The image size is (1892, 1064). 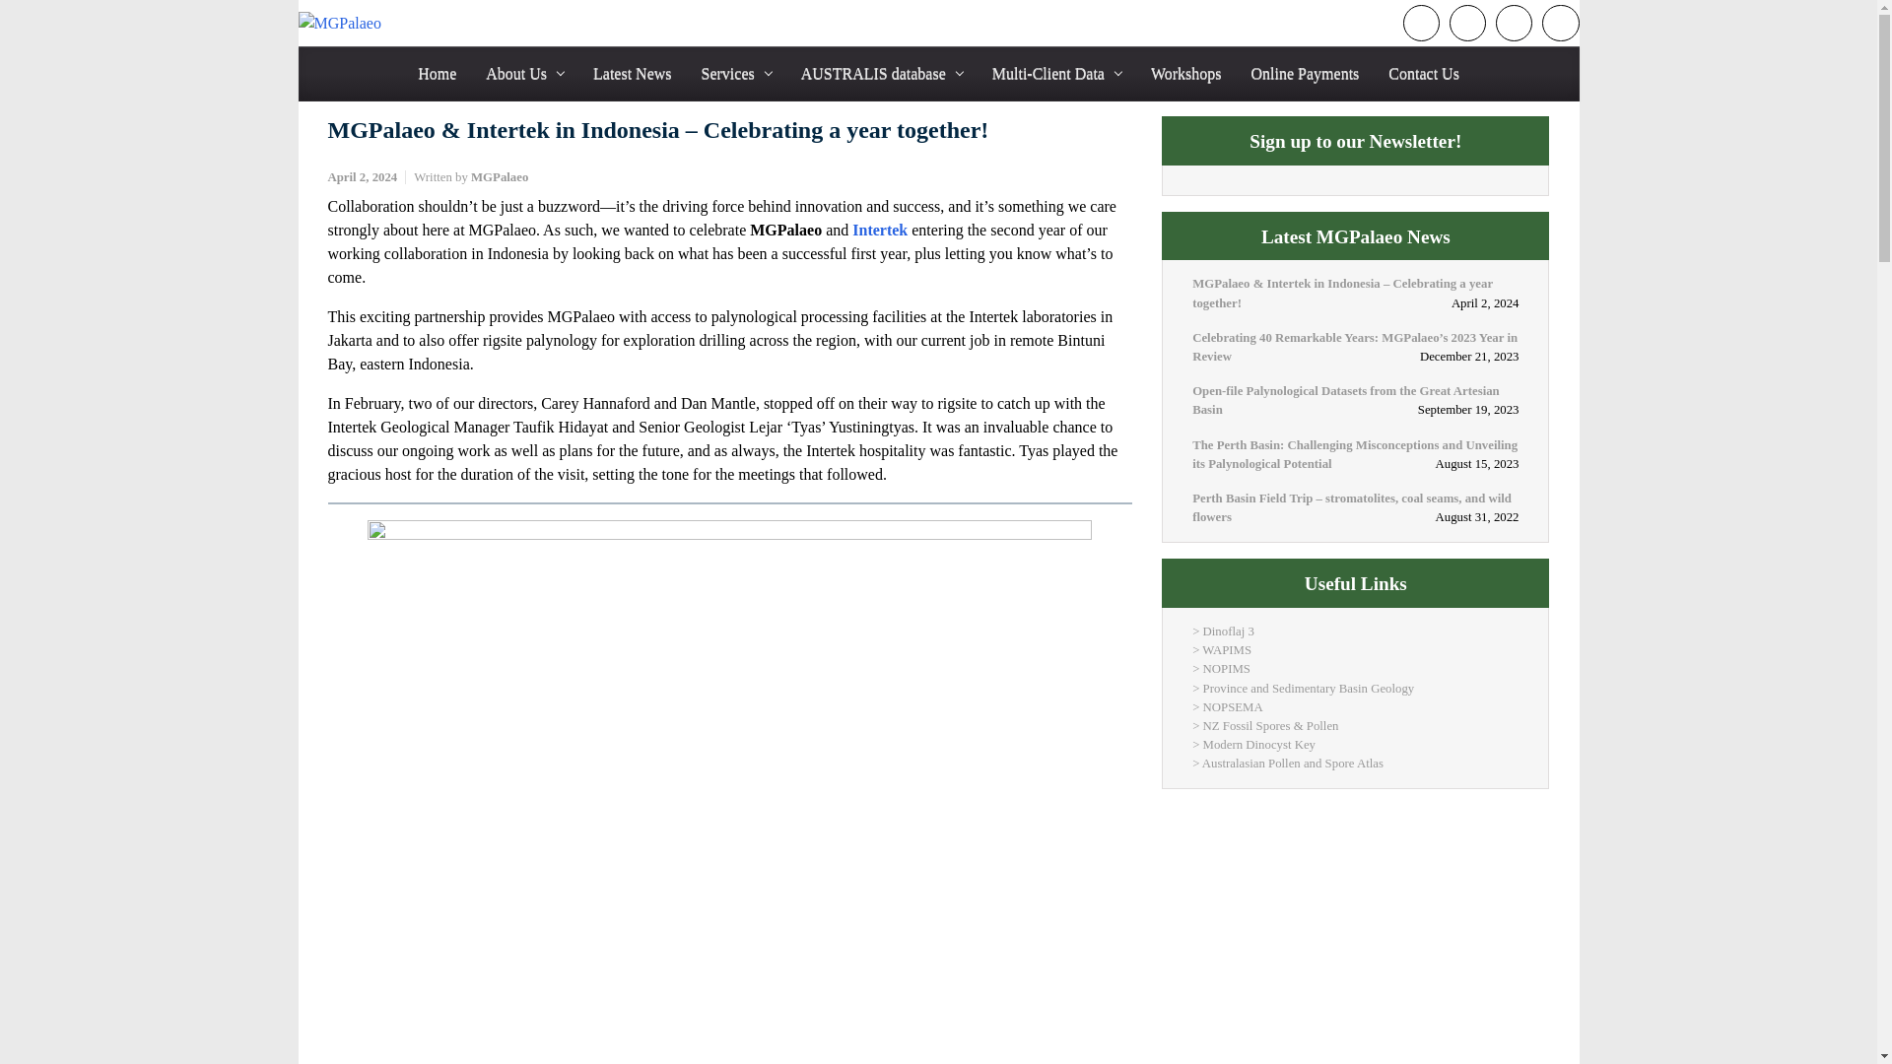 I want to click on Home, so click(x=437, y=73).